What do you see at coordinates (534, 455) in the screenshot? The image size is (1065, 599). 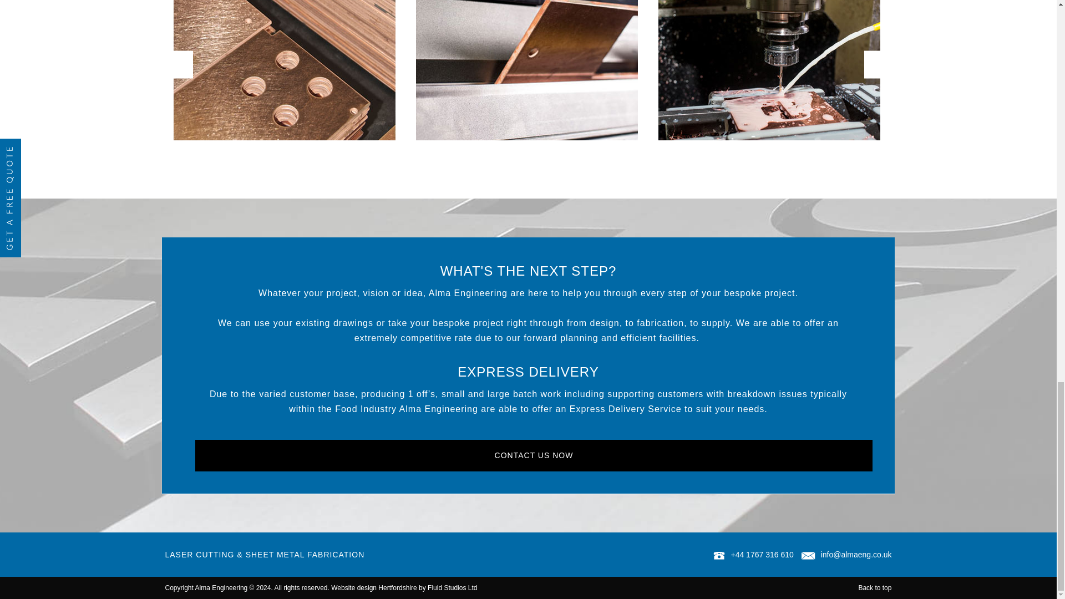 I see `CONTACT US NOW` at bounding box center [534, 455].